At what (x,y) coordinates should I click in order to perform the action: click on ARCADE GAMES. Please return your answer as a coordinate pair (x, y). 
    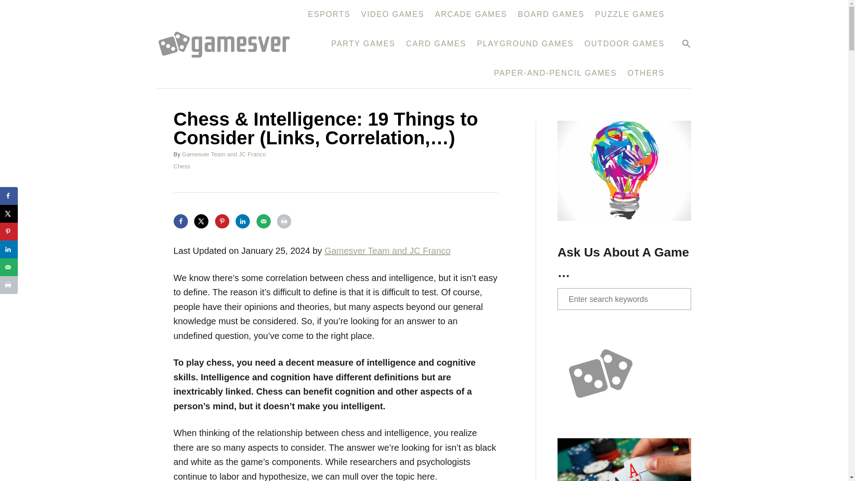
    Looking at the image, I should click on (471, 14).